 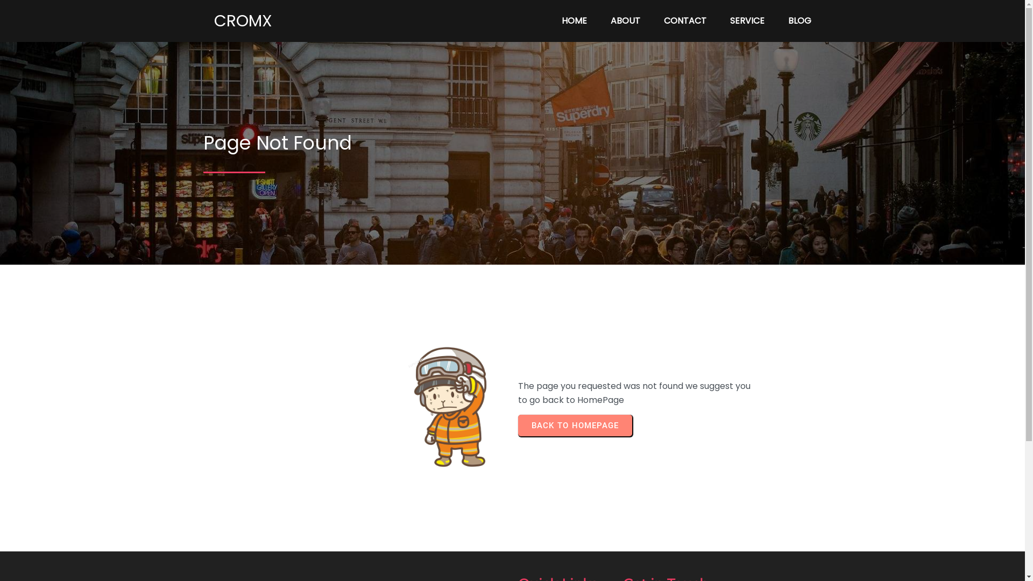 I want to click on ABOUT, so click(x=625, y=21).